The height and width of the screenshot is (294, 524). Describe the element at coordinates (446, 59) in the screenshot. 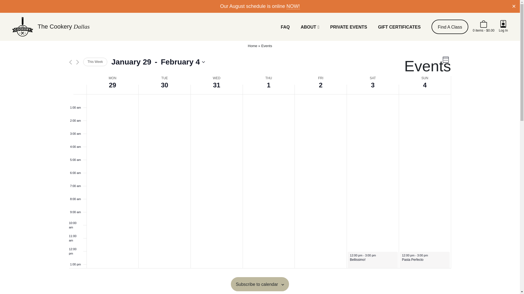

I see `Week` at that location.